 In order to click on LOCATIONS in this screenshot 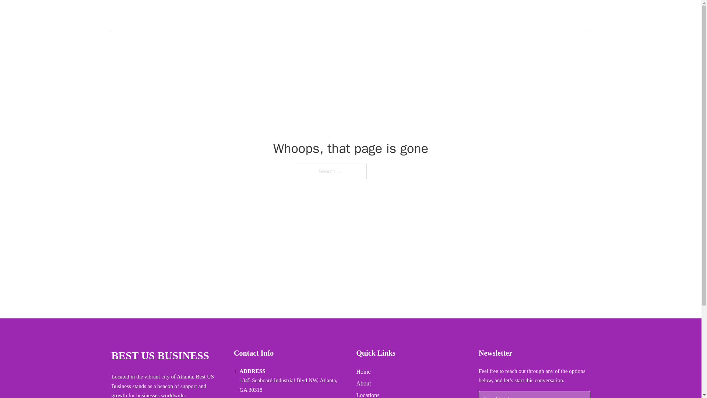, I will do `click(537, 15)`.